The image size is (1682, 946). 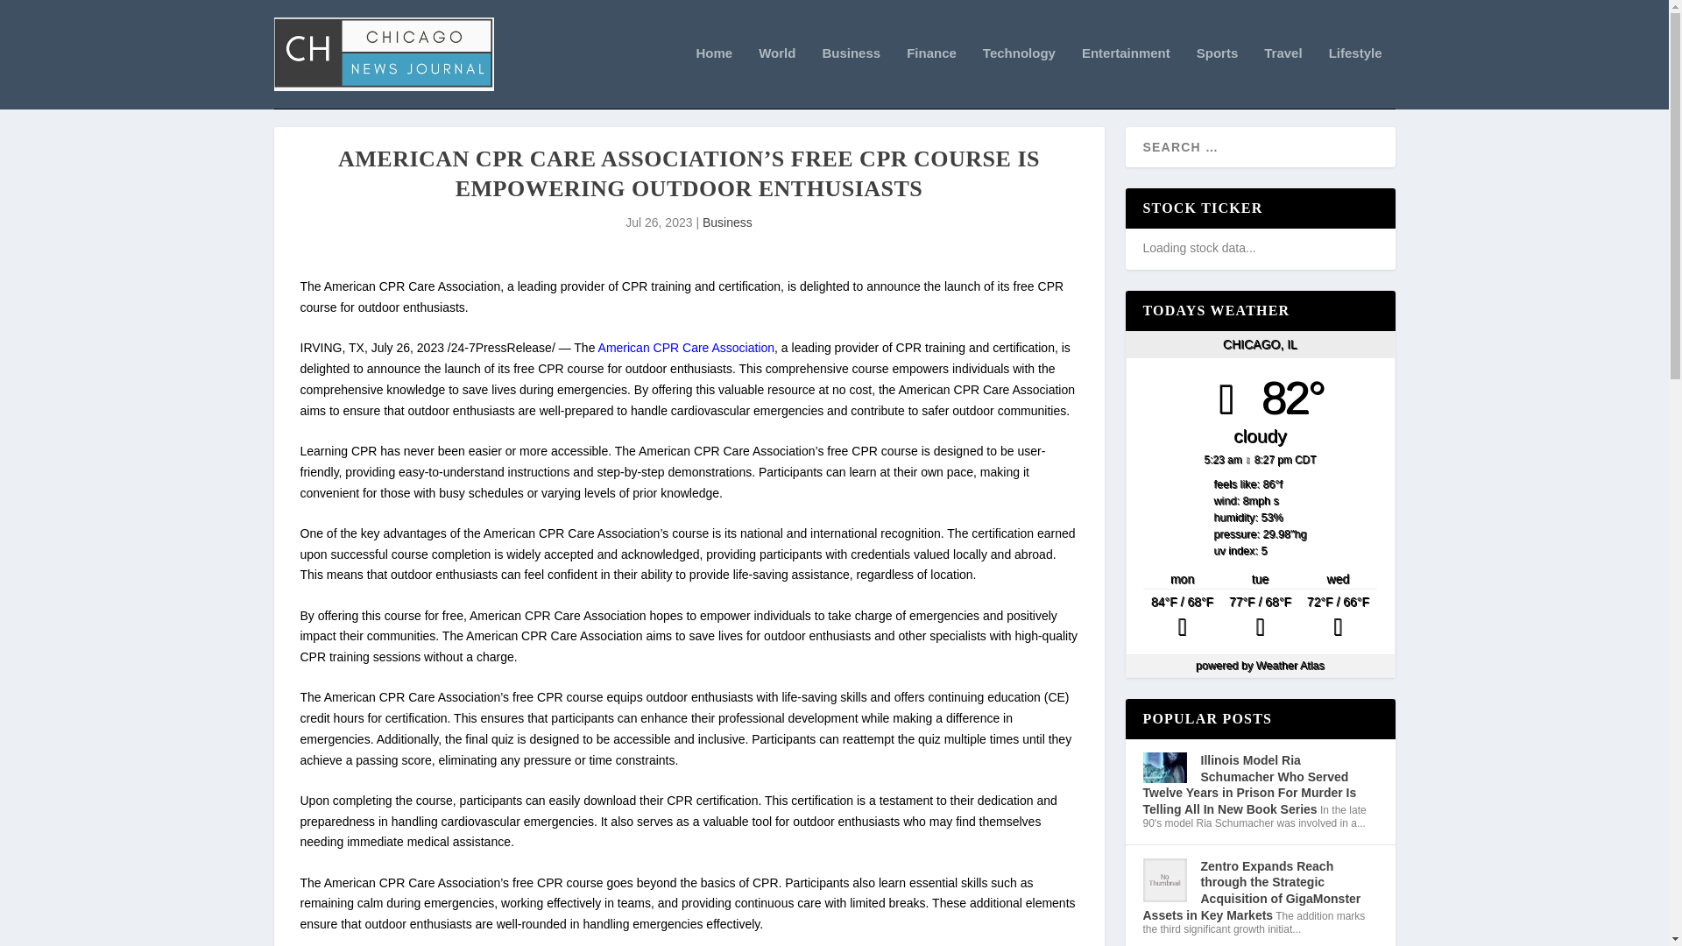 What do you see at coordinates (687, 347) in the screenshot?
I see `American CPR Care Association` at bounding box center [687, 347].